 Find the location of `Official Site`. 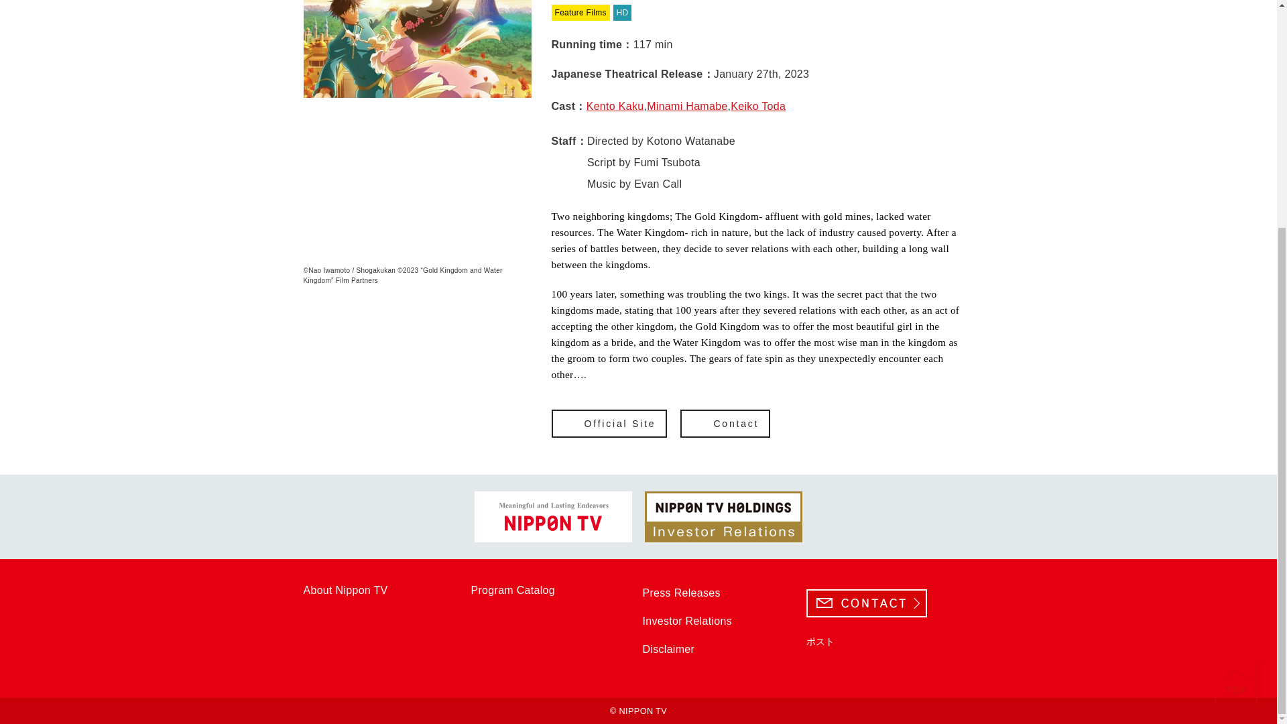

Official Site is located at coordinates (609, 424).